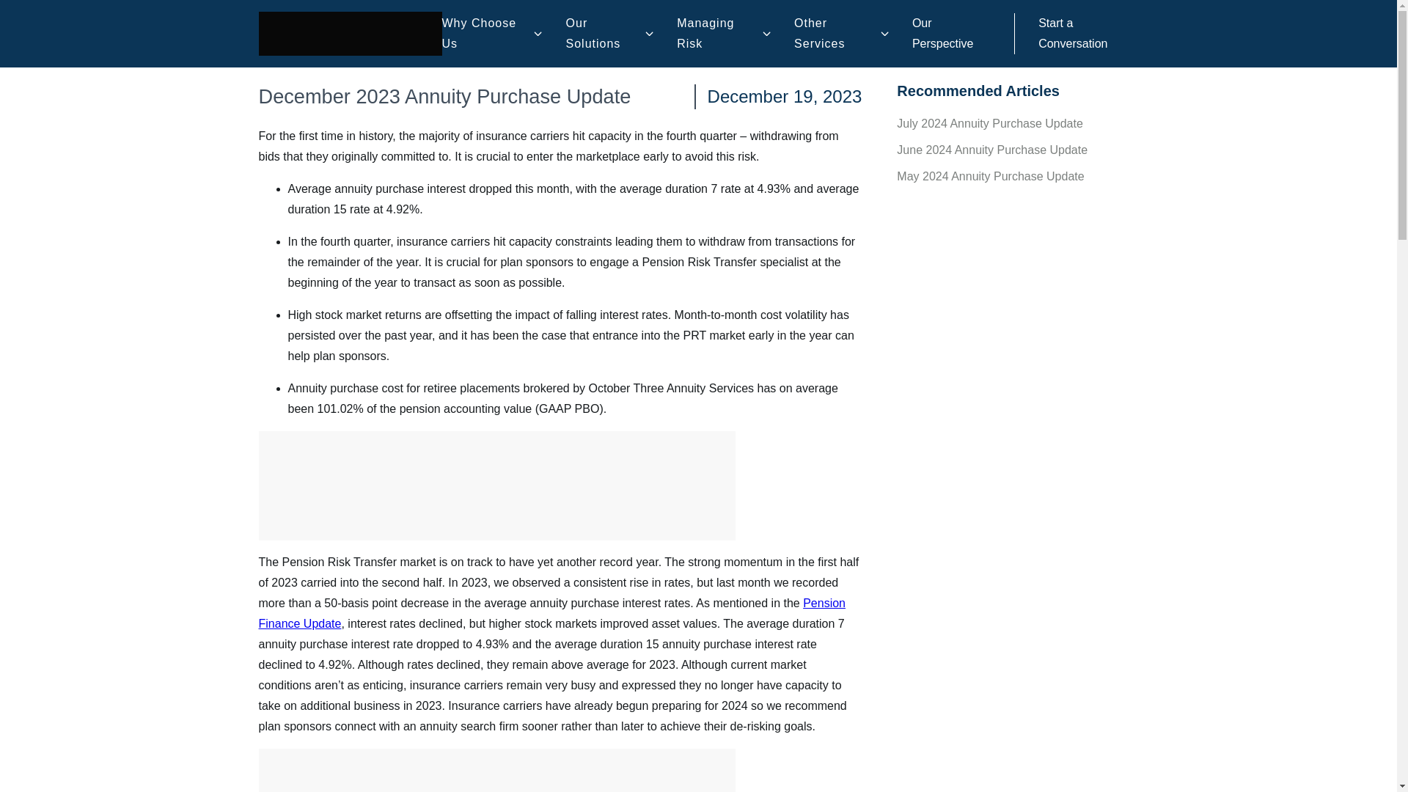 Image resolution: width=1408 pixels, height=792 pixels. What do you see at coordinates (990, 123) in the screenshot?
I see `July 2024 Annuity Purchase Update` at bounding box center [990, 123].